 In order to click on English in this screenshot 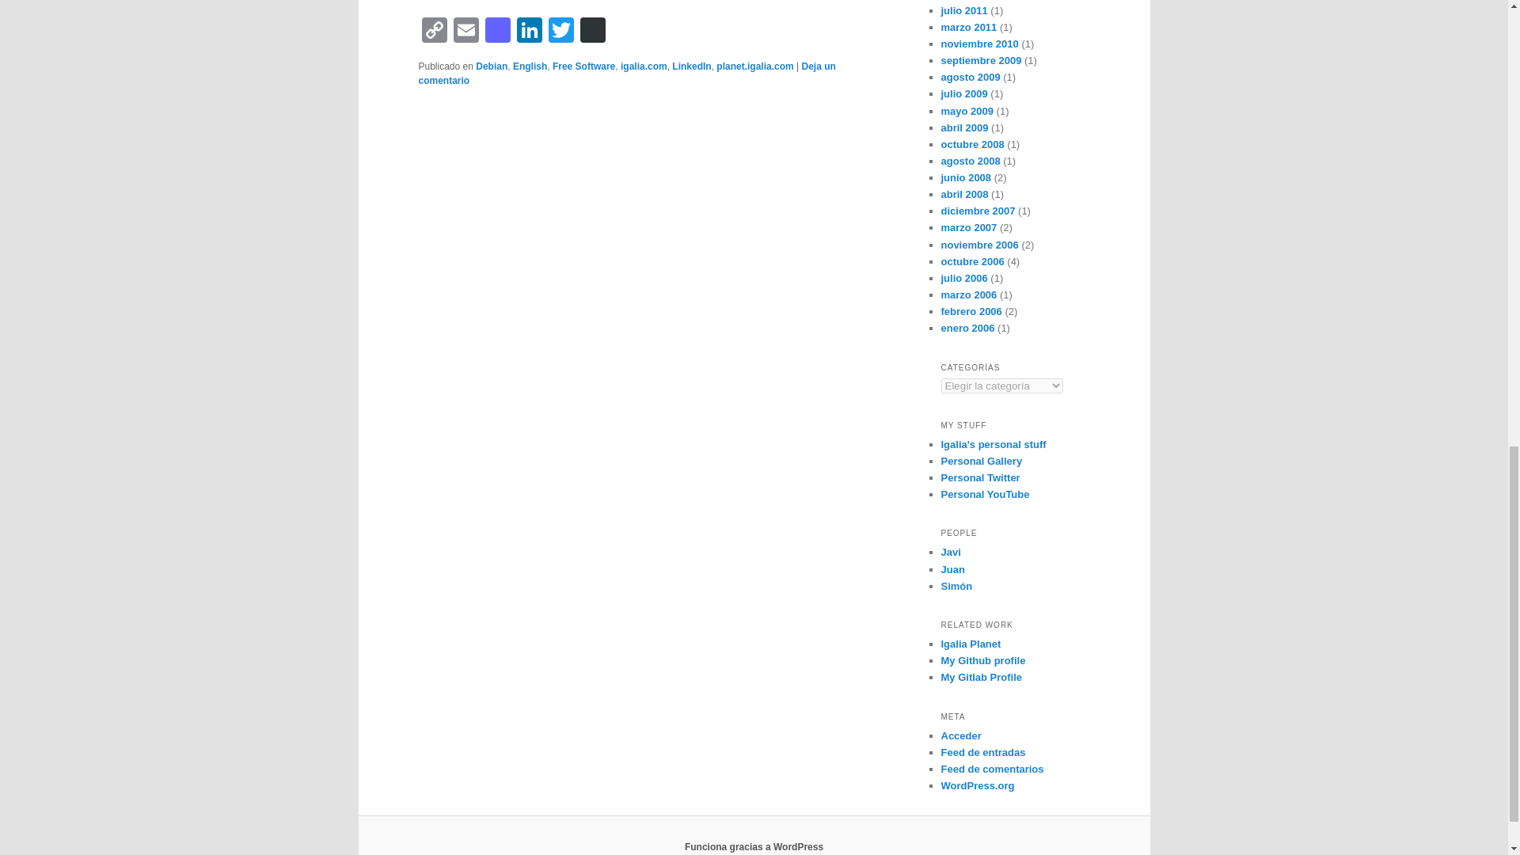, I will do `click(530, 66)`.